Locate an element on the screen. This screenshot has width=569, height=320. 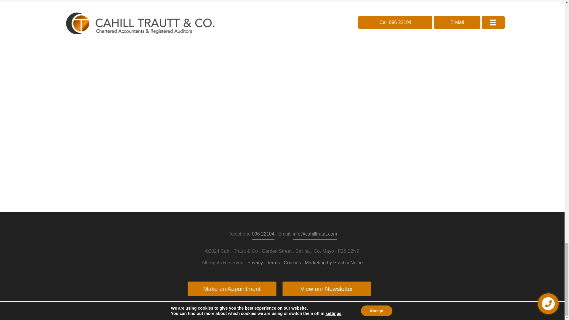
Cookies is located at coordinates (292, 263).